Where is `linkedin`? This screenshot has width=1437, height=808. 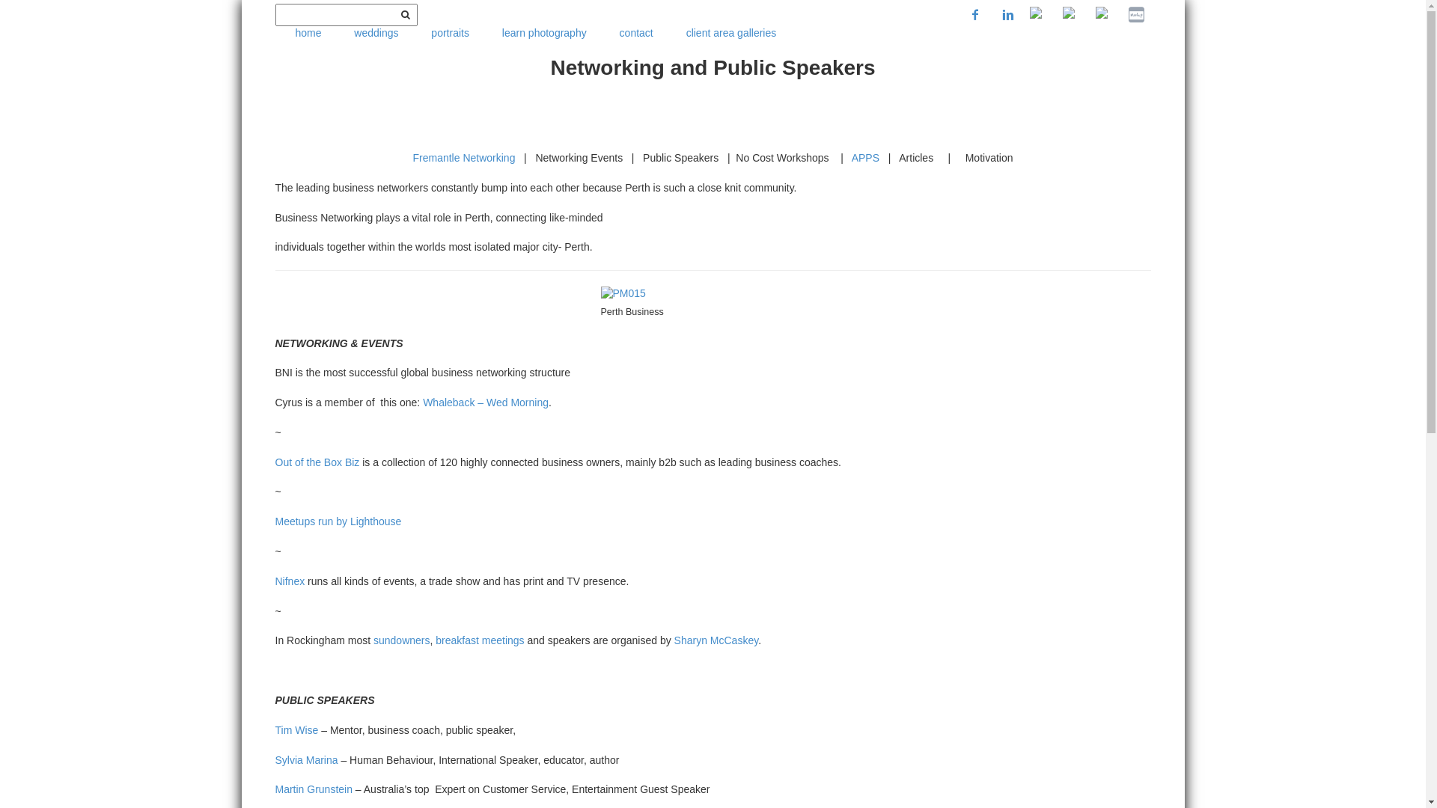 linkedin is located at coordinates (1008, 15).